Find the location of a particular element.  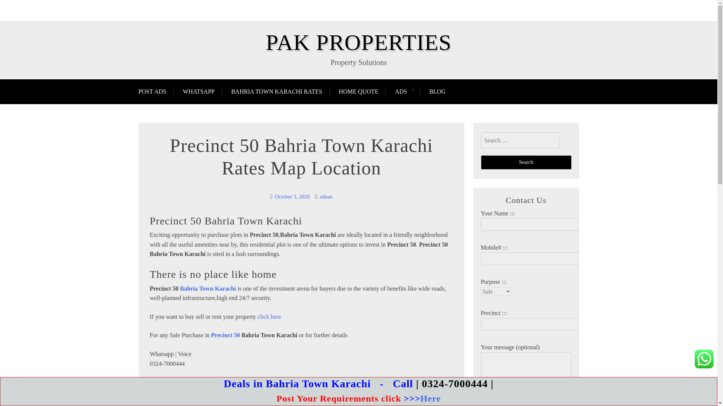

Search is located at coordinates (526, 162).